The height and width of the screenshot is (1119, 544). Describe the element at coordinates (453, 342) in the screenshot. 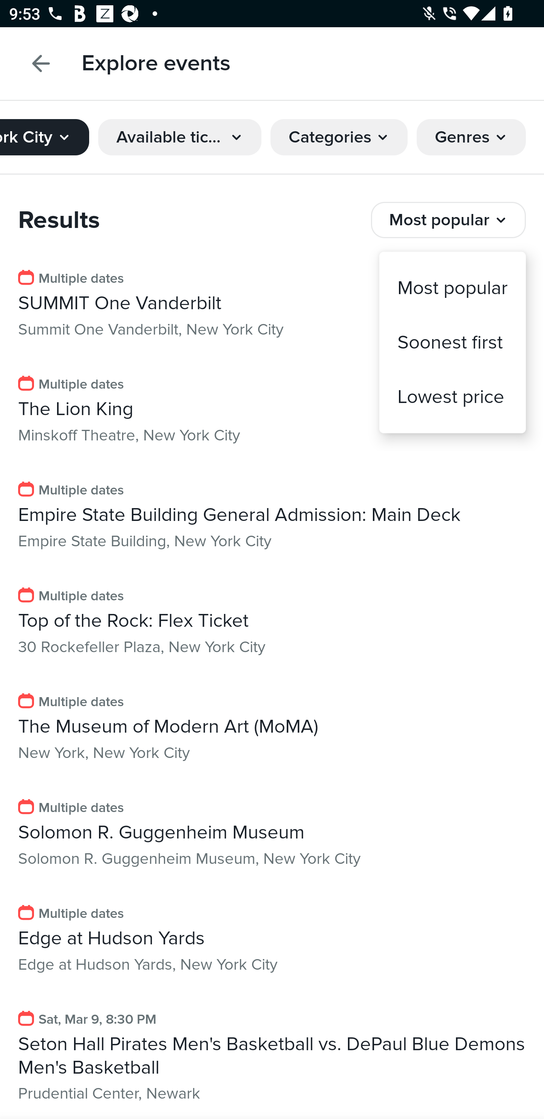

I see `Soonest first` at that location.